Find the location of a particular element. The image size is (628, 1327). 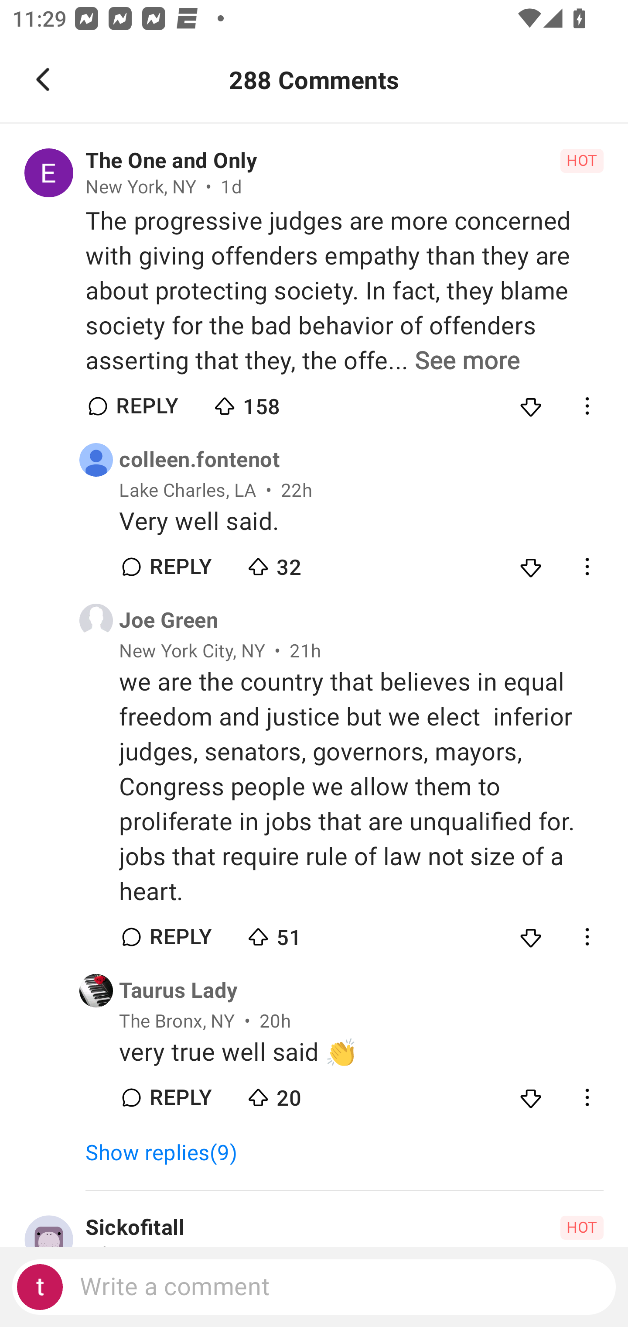

colleen.fontenot is located at coordinates (200, 460).